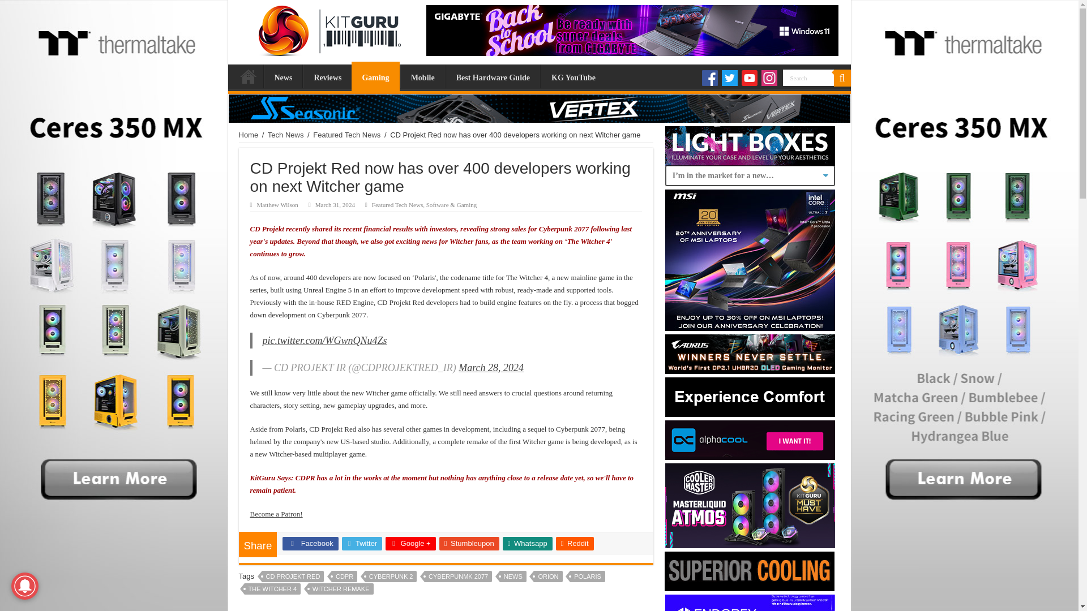  Describe the element at coordinates (327, 76) in the screenshot. I see `Reviews` at that location.